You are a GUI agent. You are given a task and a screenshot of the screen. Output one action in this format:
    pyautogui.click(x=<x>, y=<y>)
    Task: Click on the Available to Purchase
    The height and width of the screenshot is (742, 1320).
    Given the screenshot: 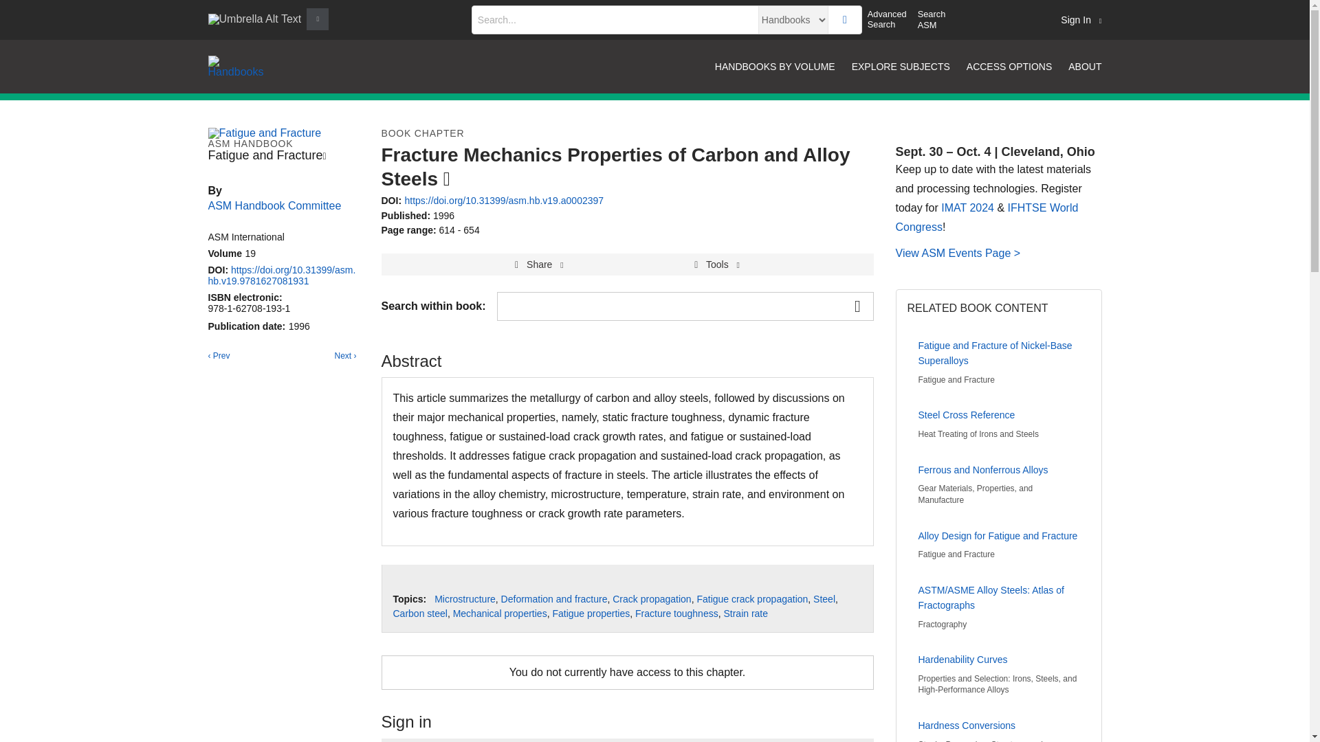 What is the action you would take?
    pyautogui.click(x=447, y=179)
    